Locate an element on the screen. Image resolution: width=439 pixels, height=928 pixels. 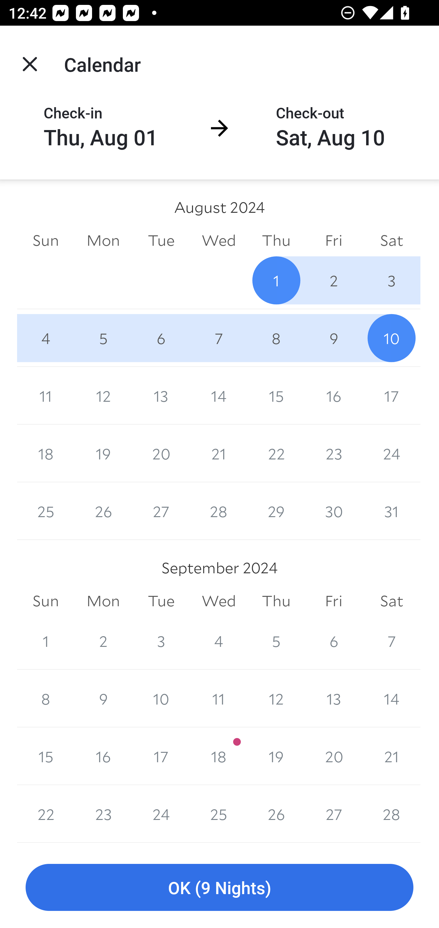
24 24 September 2024 is located at coordinates (161, 814).